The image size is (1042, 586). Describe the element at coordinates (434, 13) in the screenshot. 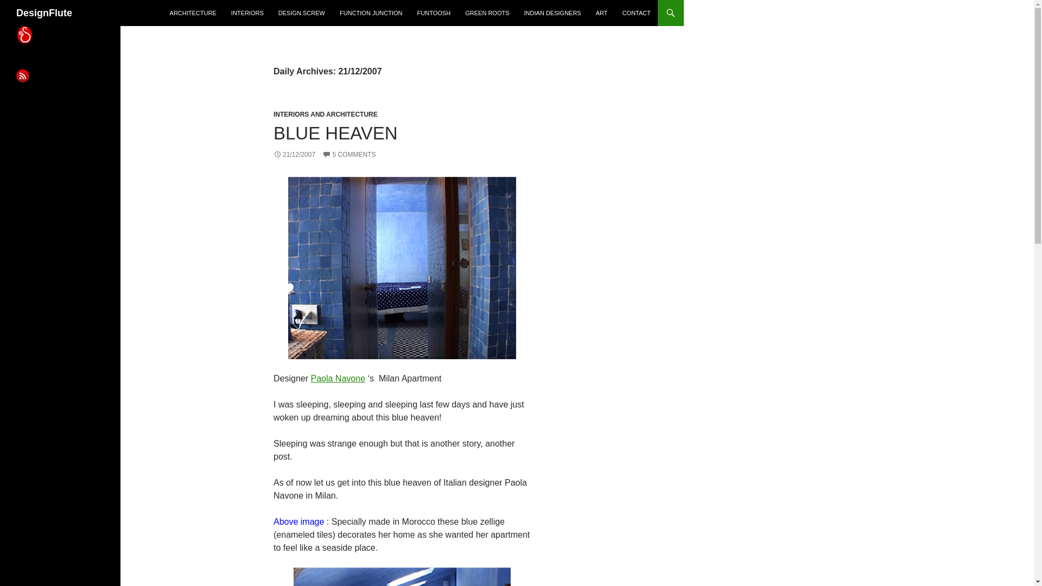

I see `FUNTOOSH` at that location.